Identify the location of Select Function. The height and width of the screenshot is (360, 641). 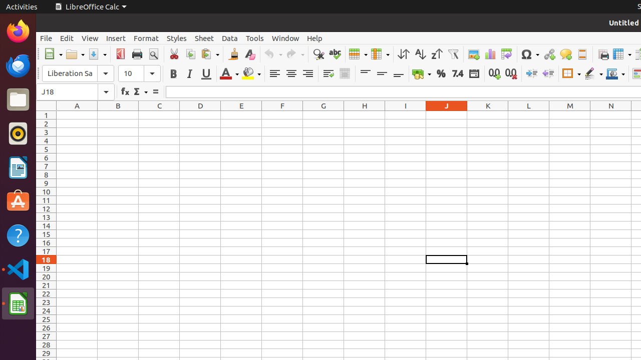
(140, 92).